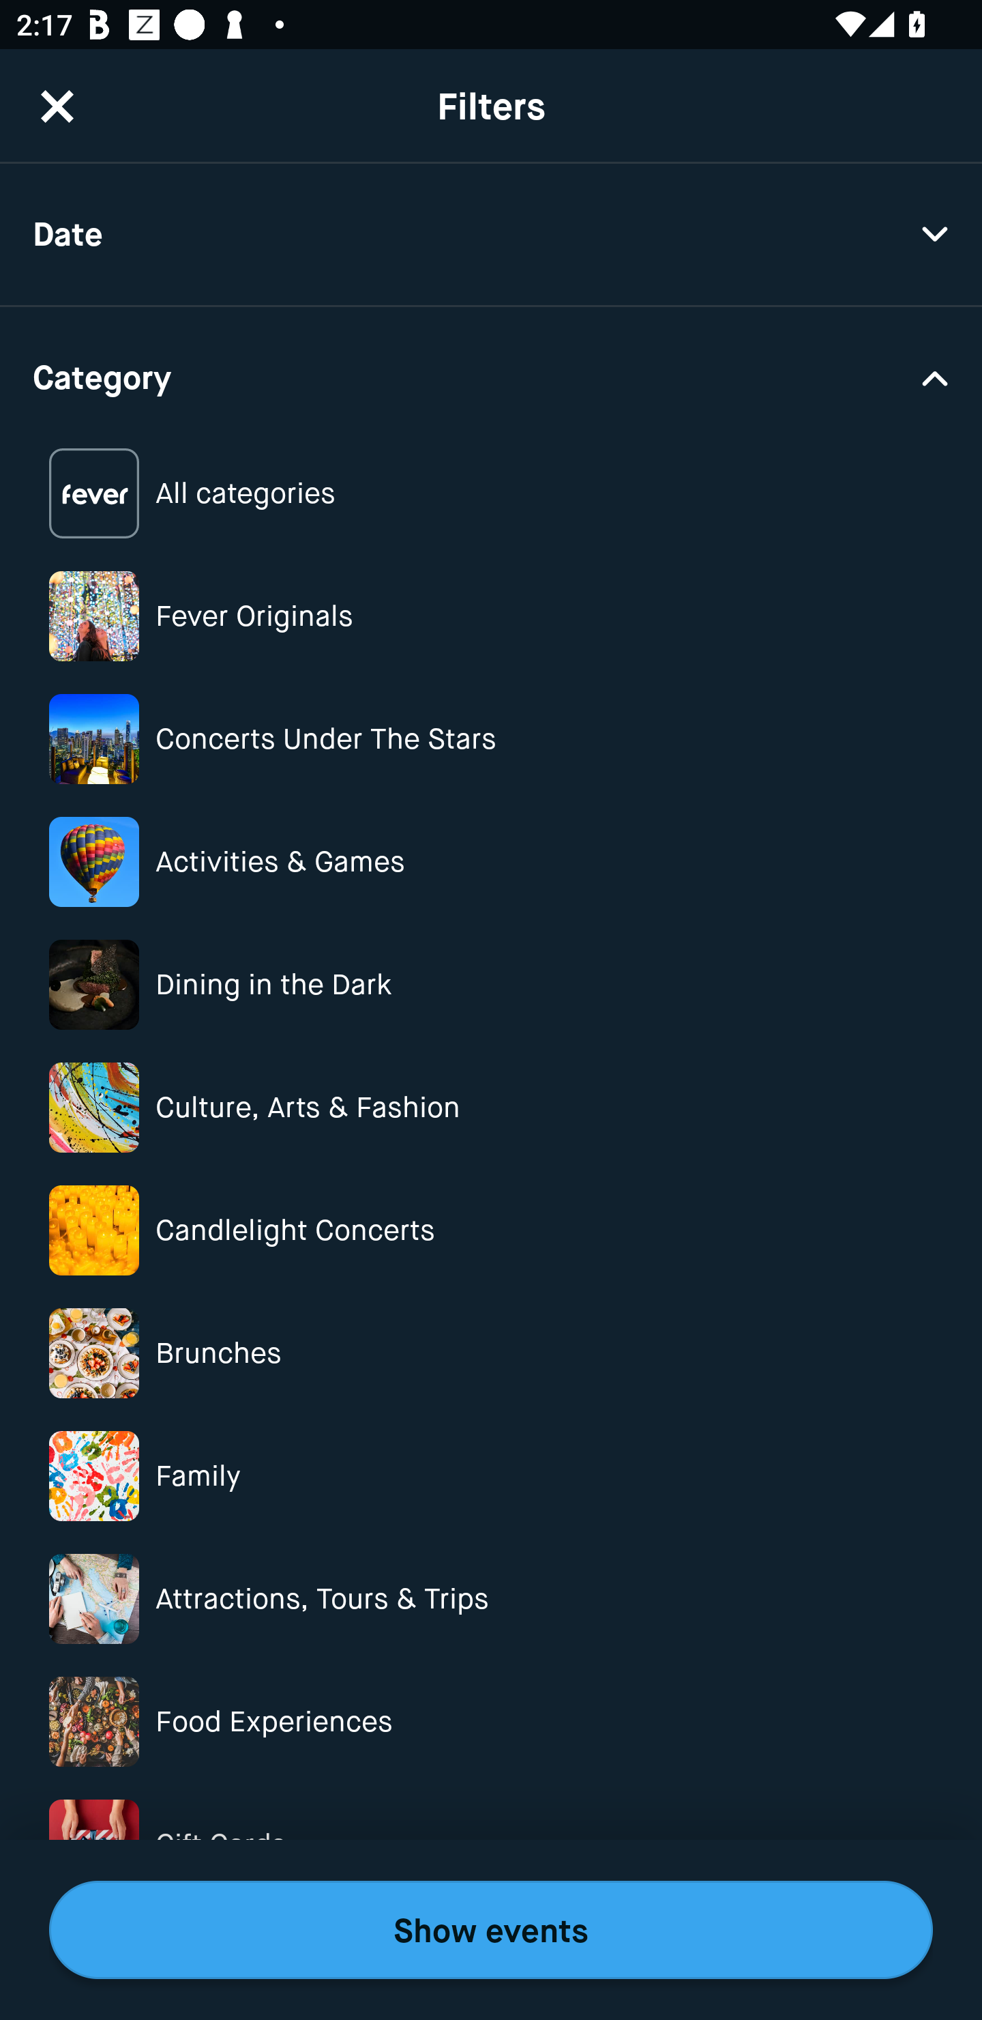  What do you see at coordinates (491, 1475) in the screenshot?
I see `Category Image Family` at bounding box center [491, 1475].